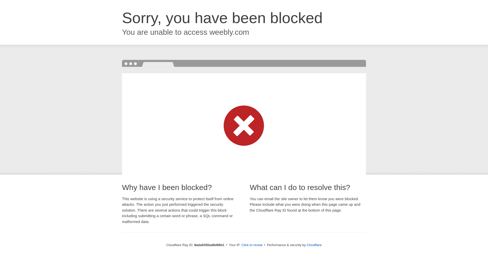 This screenshot has width=488, height=274. What do you see at coordinates (314, 245) in the screenshot?
I see `Cloudflare` at bounding box center [314, 245].